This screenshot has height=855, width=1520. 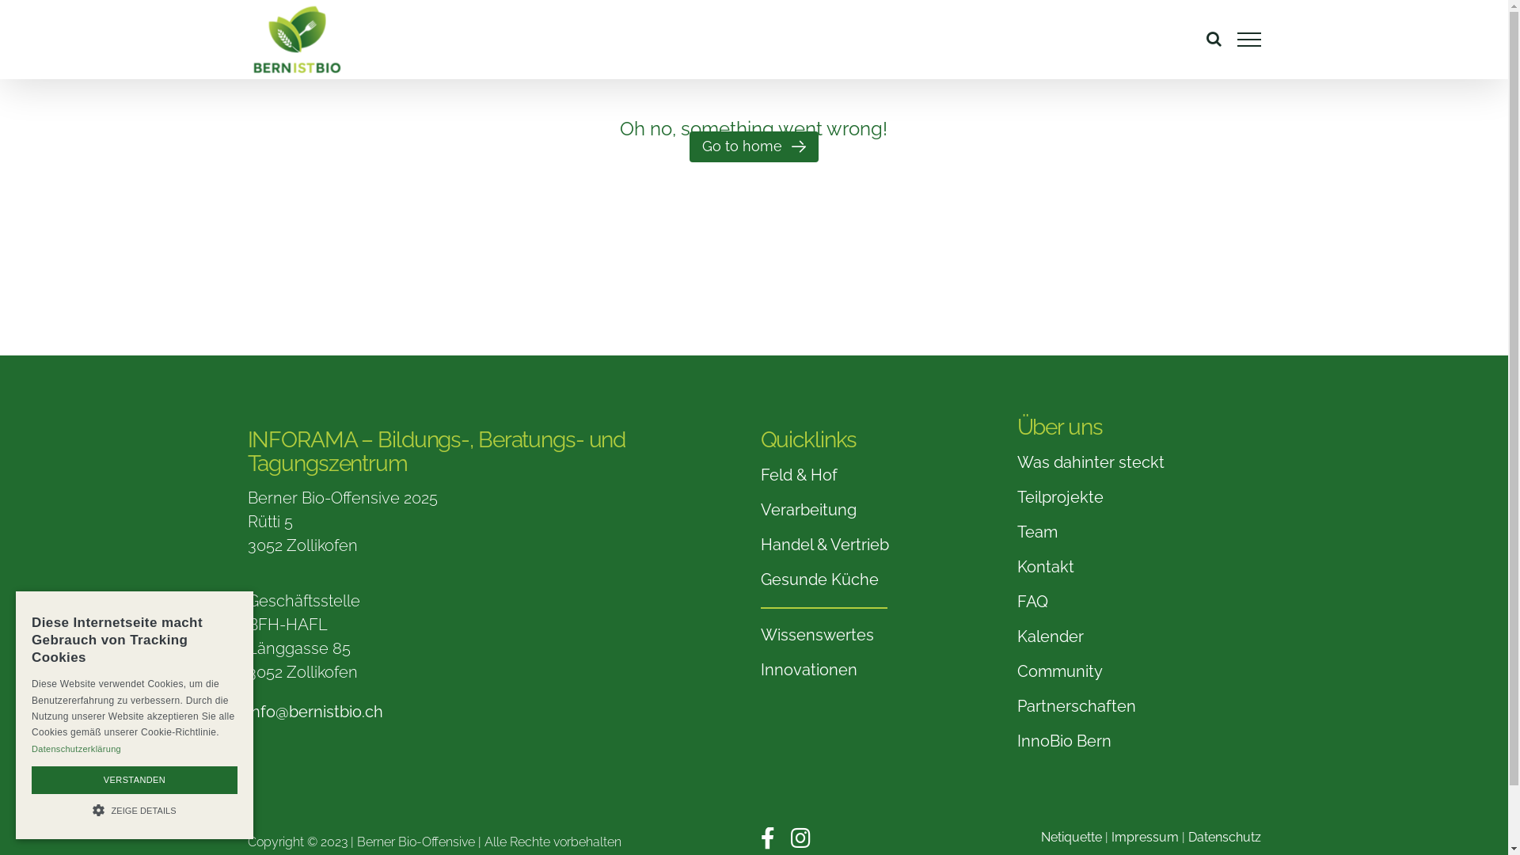 What do you see at coordinates (1224, 838) in the screenshot?
I see `Datenschutz` at bounding box center [1224, 838].